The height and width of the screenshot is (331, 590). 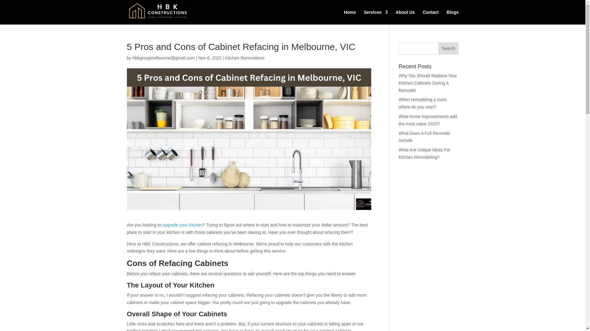 I want to click on Kitchen Renovations, so click(x=245, y=58).